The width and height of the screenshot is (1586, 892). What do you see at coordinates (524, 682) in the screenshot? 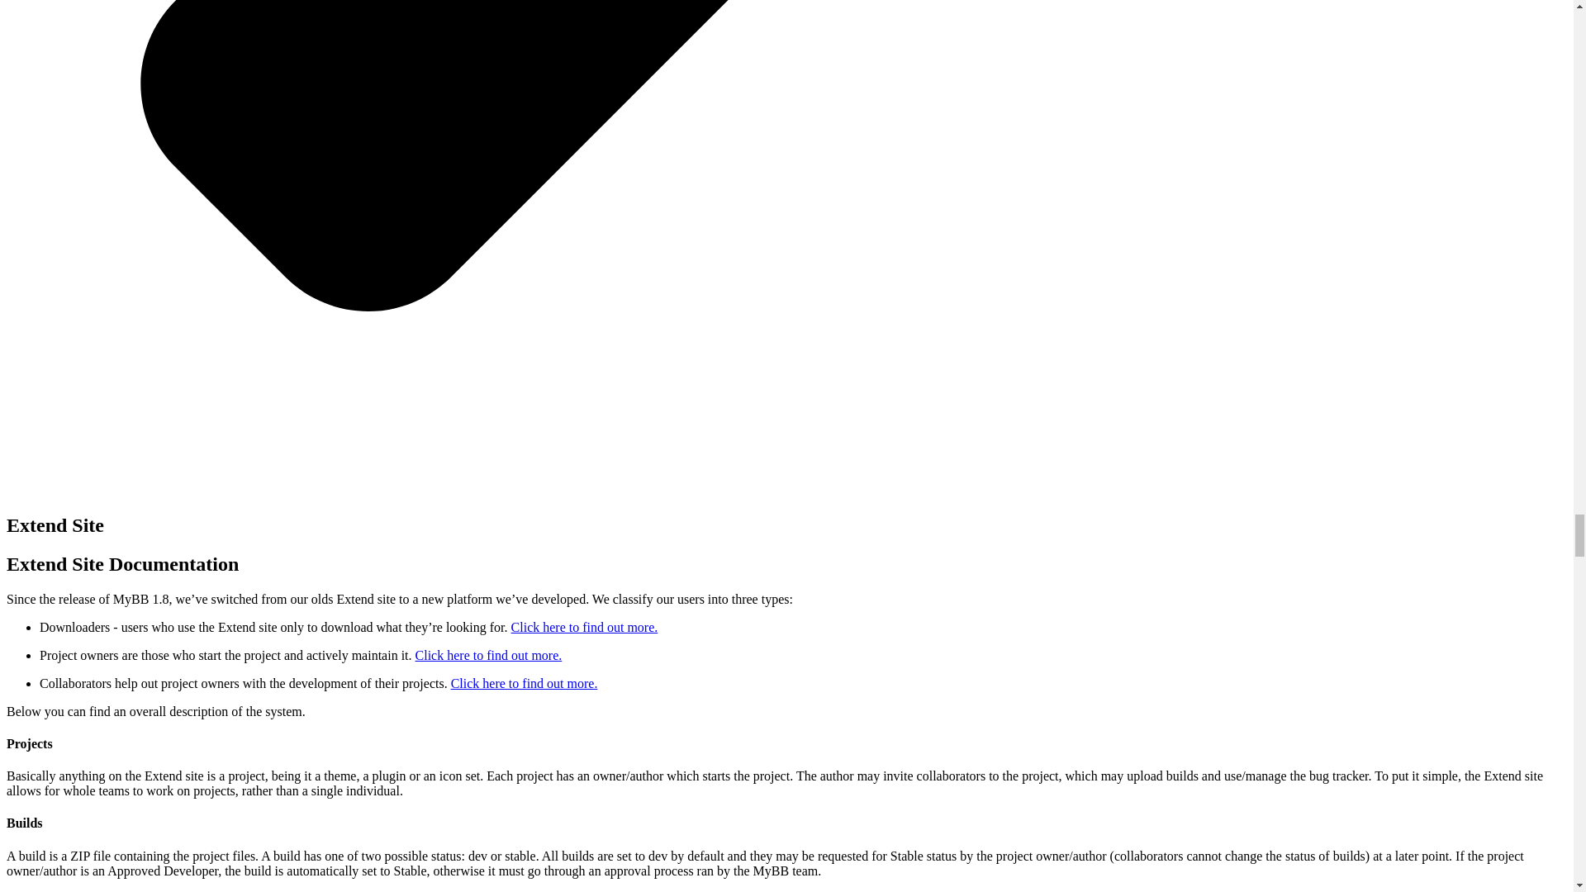
I see `Click here to find out more.` at bounding box center [524, 682].